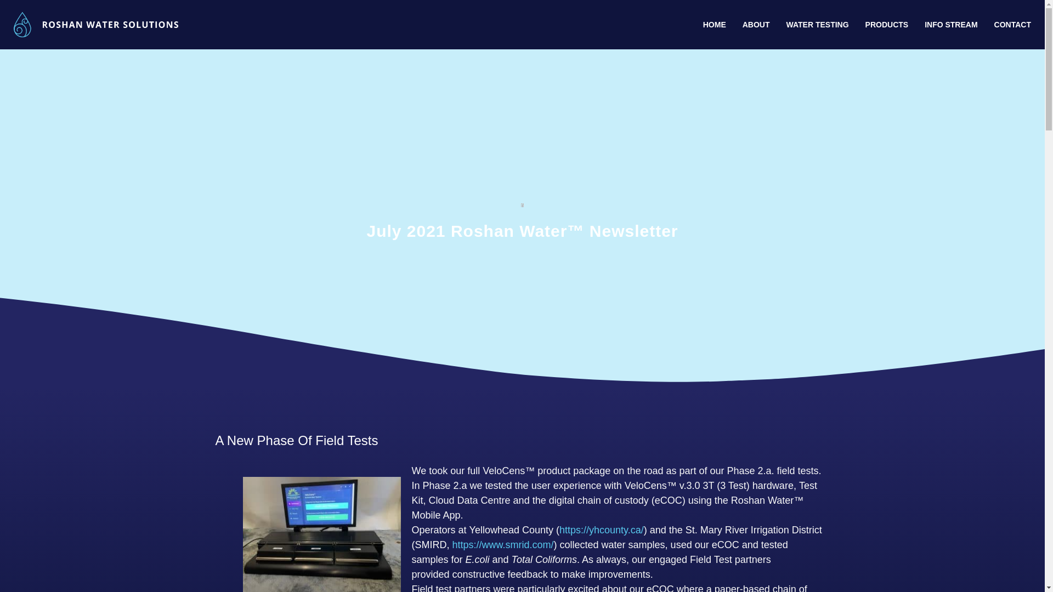  What do you see at coordinates (714, 24) in the screenshot?
I see `HOME` at bounding box center [714, 24].